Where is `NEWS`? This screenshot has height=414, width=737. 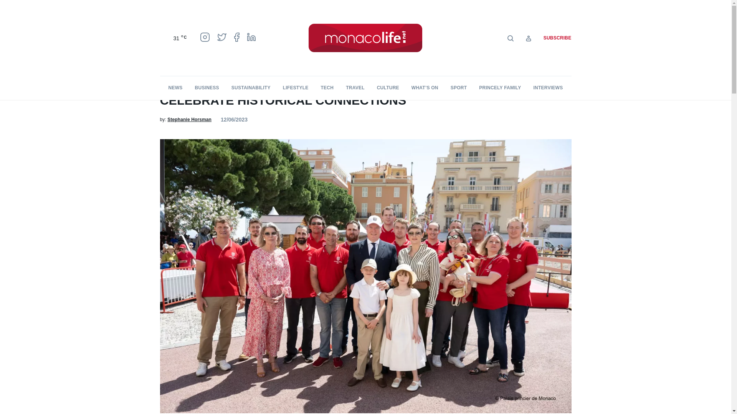
NEWS is located at coordinates (176, 88).